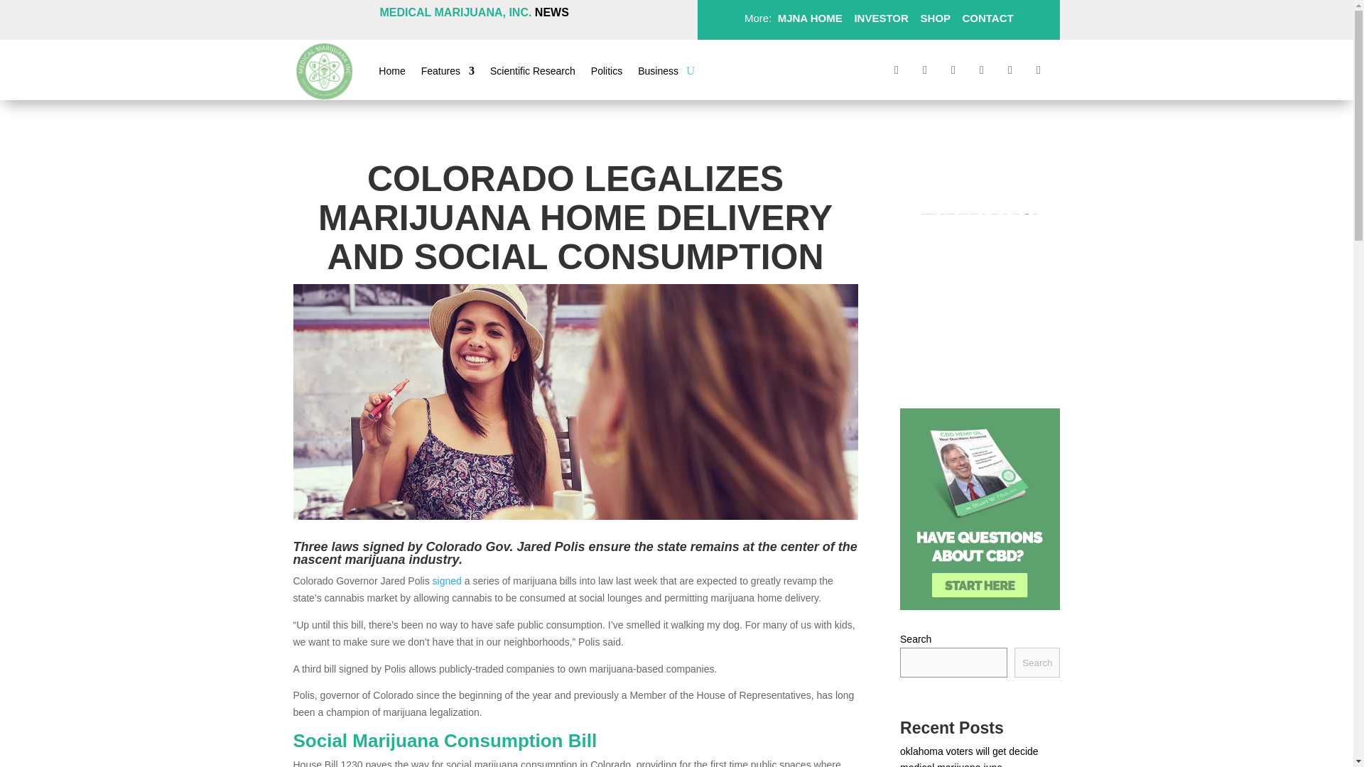  I want to click on Scientific Research, so click(533, 73).